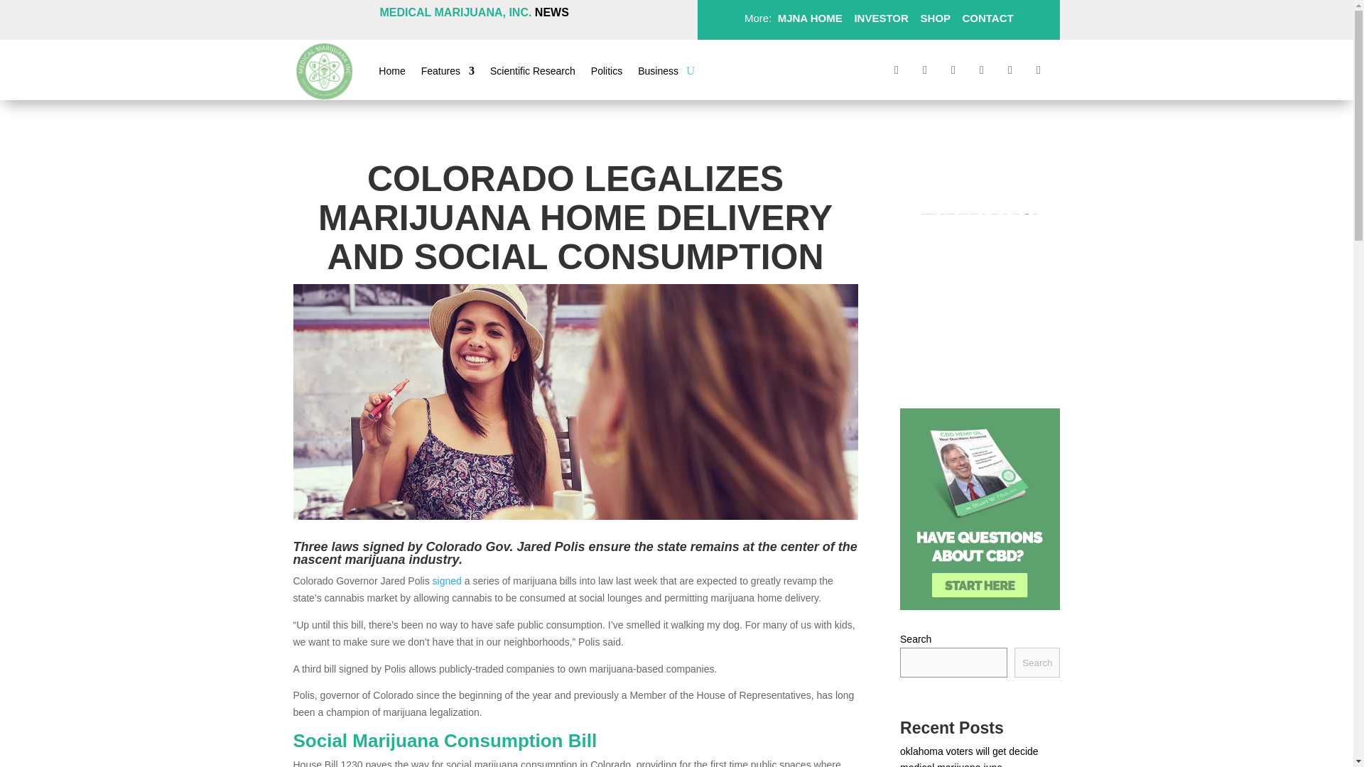  I want to click on Scientific Research, so click(533, 73).